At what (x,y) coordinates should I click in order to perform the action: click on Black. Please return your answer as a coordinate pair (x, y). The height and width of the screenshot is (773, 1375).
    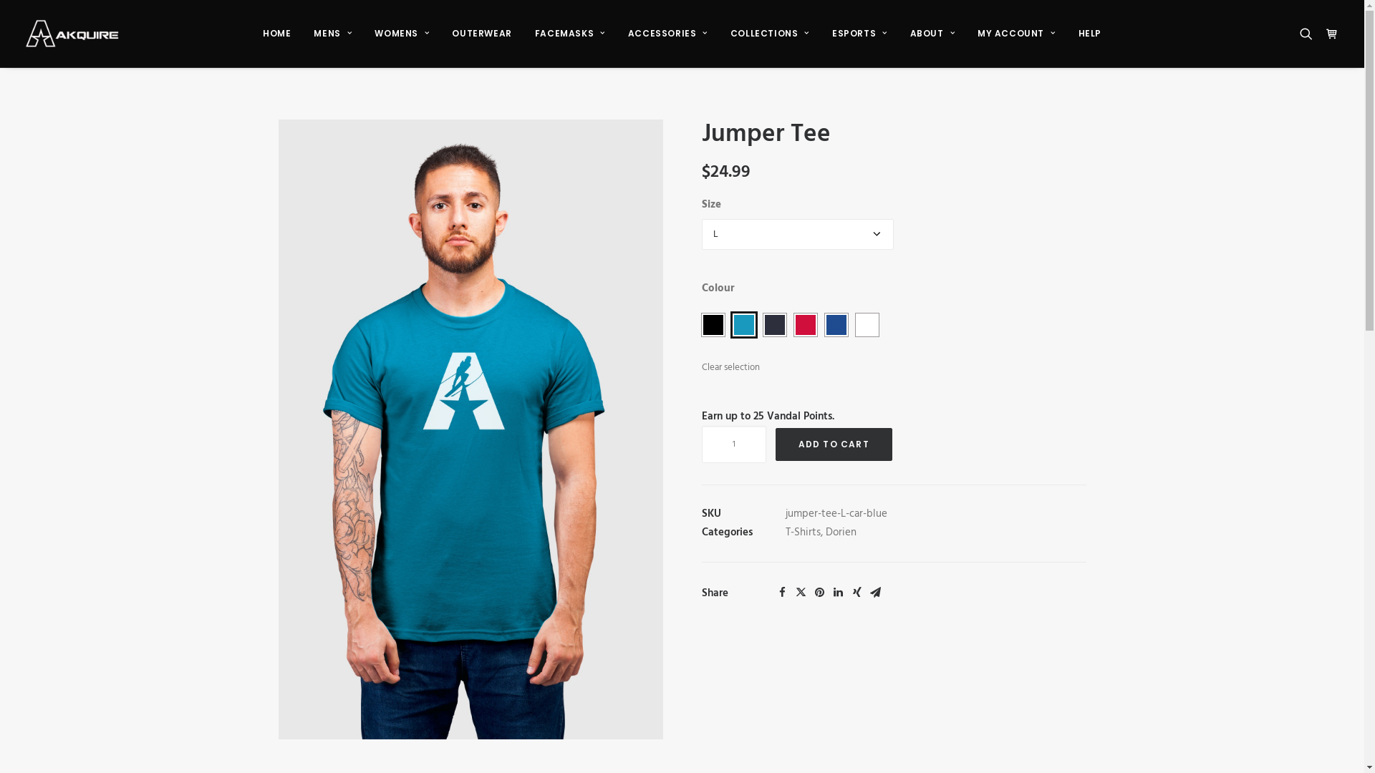
    Looking at the image, I should click on (713, 325).